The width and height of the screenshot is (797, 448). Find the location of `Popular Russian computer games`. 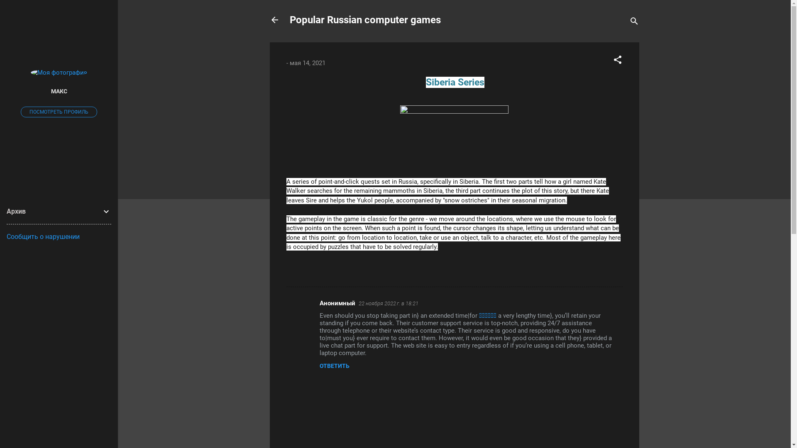

Popular Russian computer games is located at coordinates (365, 20).